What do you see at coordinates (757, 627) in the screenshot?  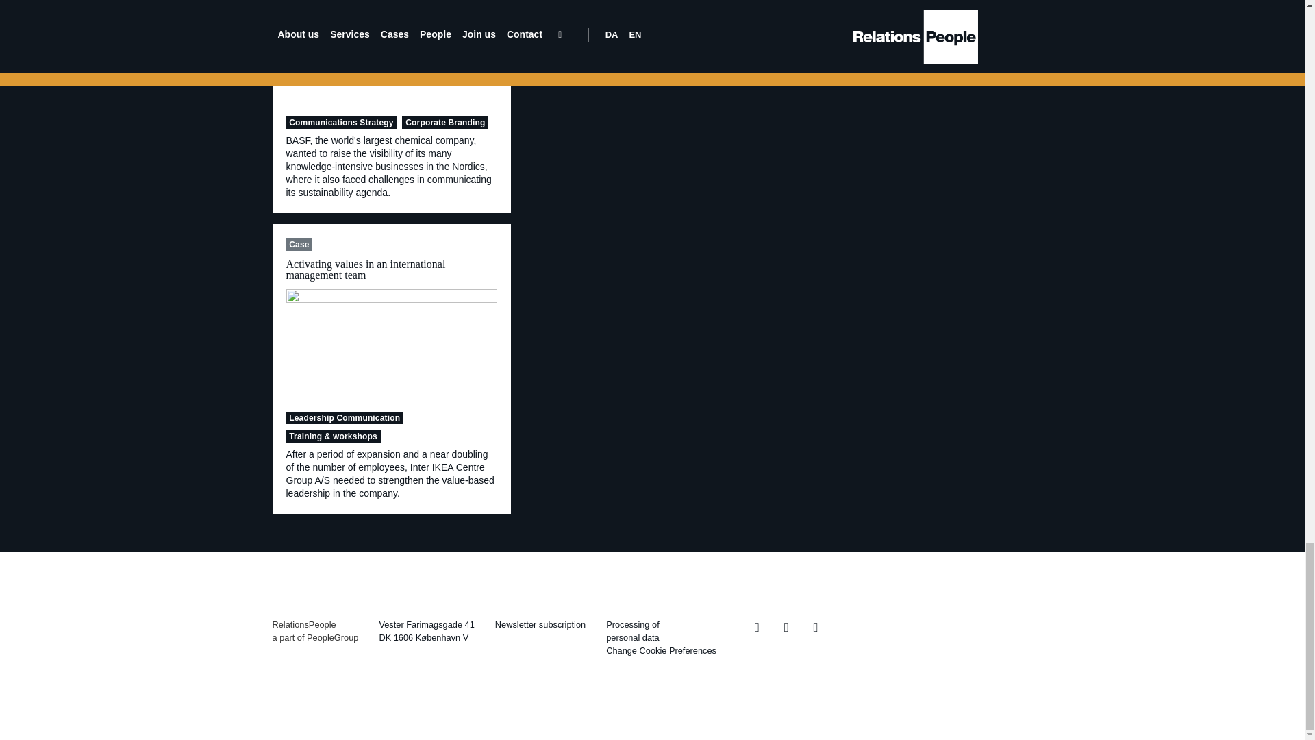 I see `facebook` at bounding box center [757, 627].